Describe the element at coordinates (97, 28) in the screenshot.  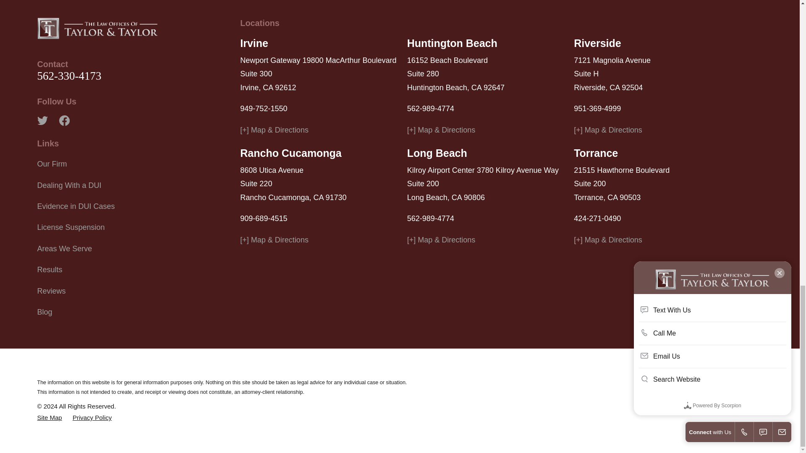
I see `Home` at that location.